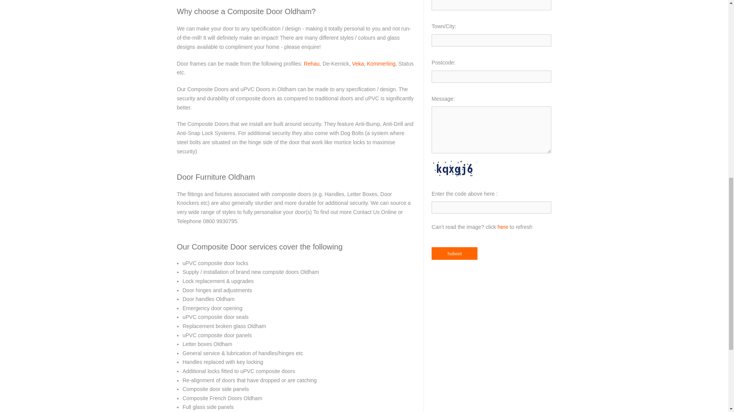 The image size is (734, 412). Describe the element at coordinates (502, 227) in the screenshot. I see `here` at that location.